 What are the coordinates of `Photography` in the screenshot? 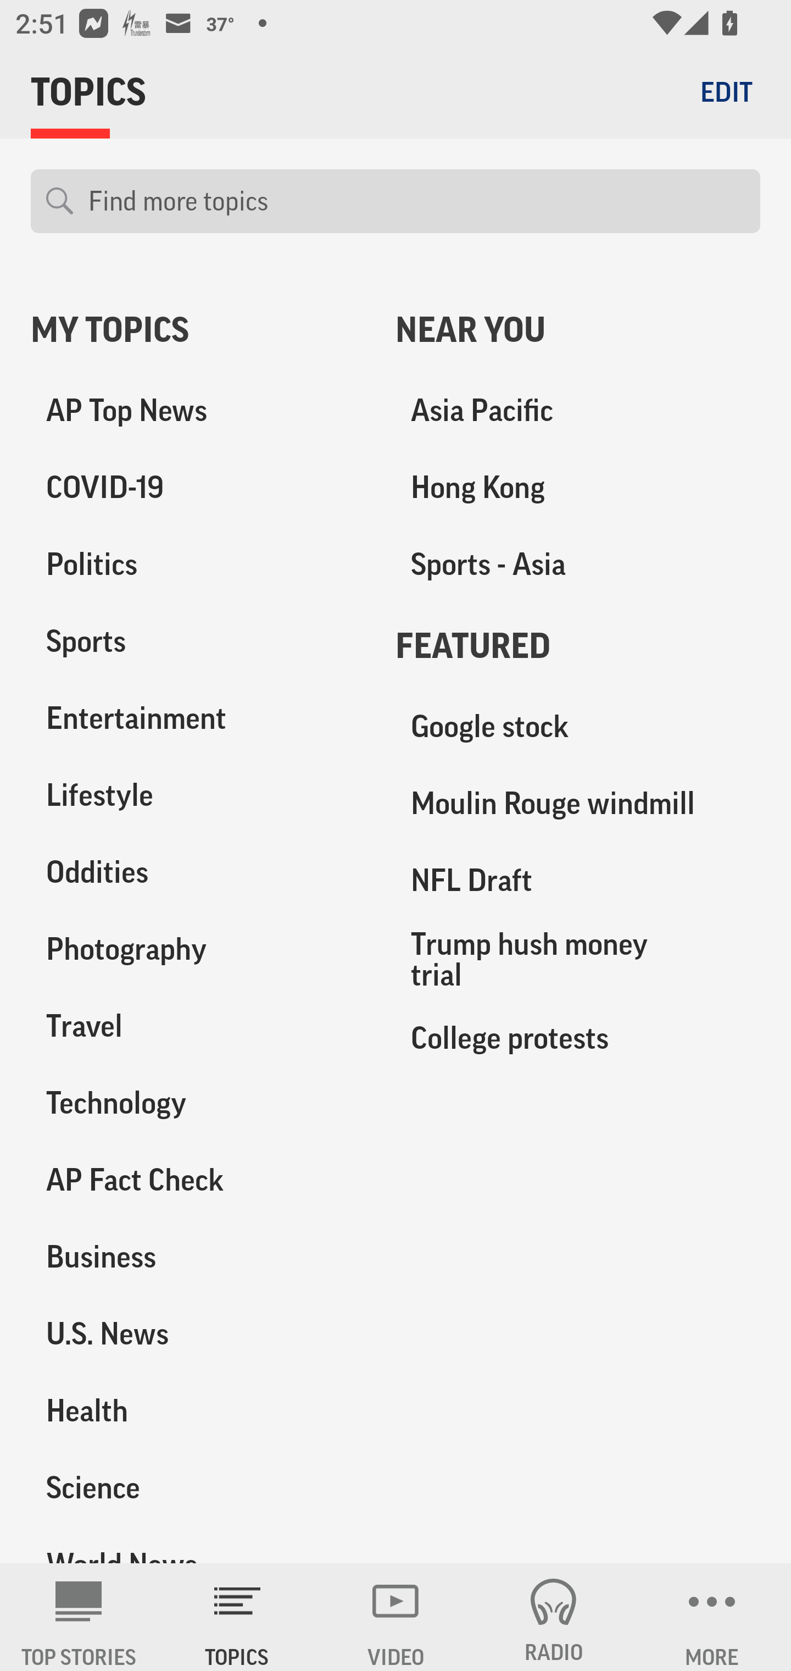 It's located at (198, 949).